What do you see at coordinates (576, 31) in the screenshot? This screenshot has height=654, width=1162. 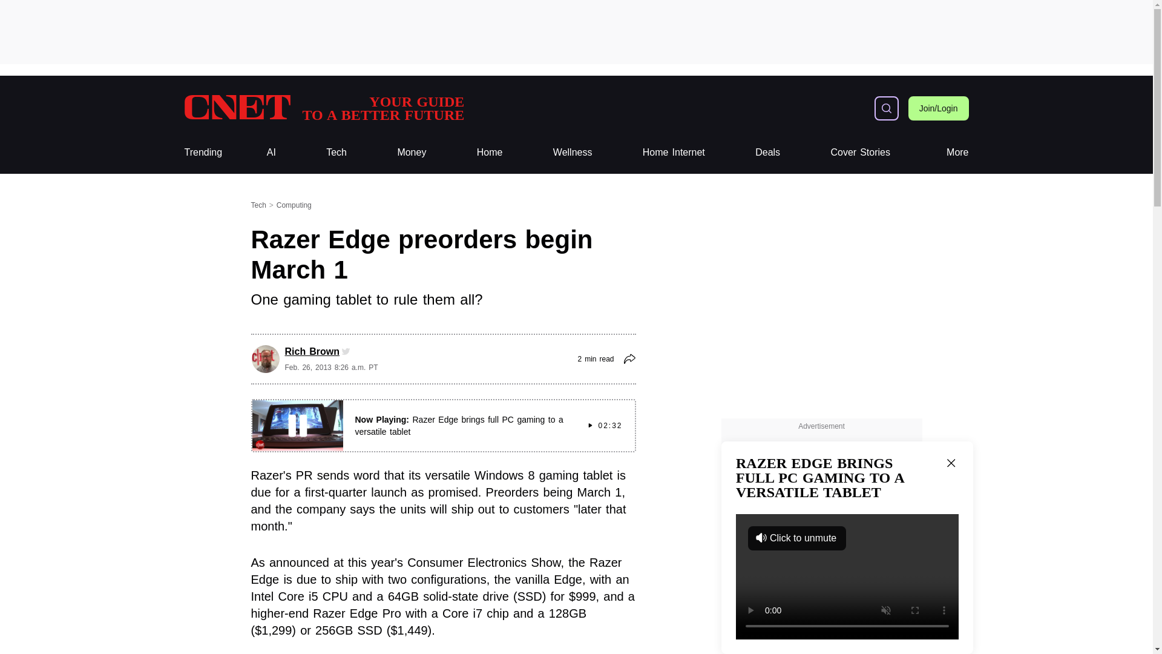 I see `3rd party ad content` at bounding box center [576, 31].